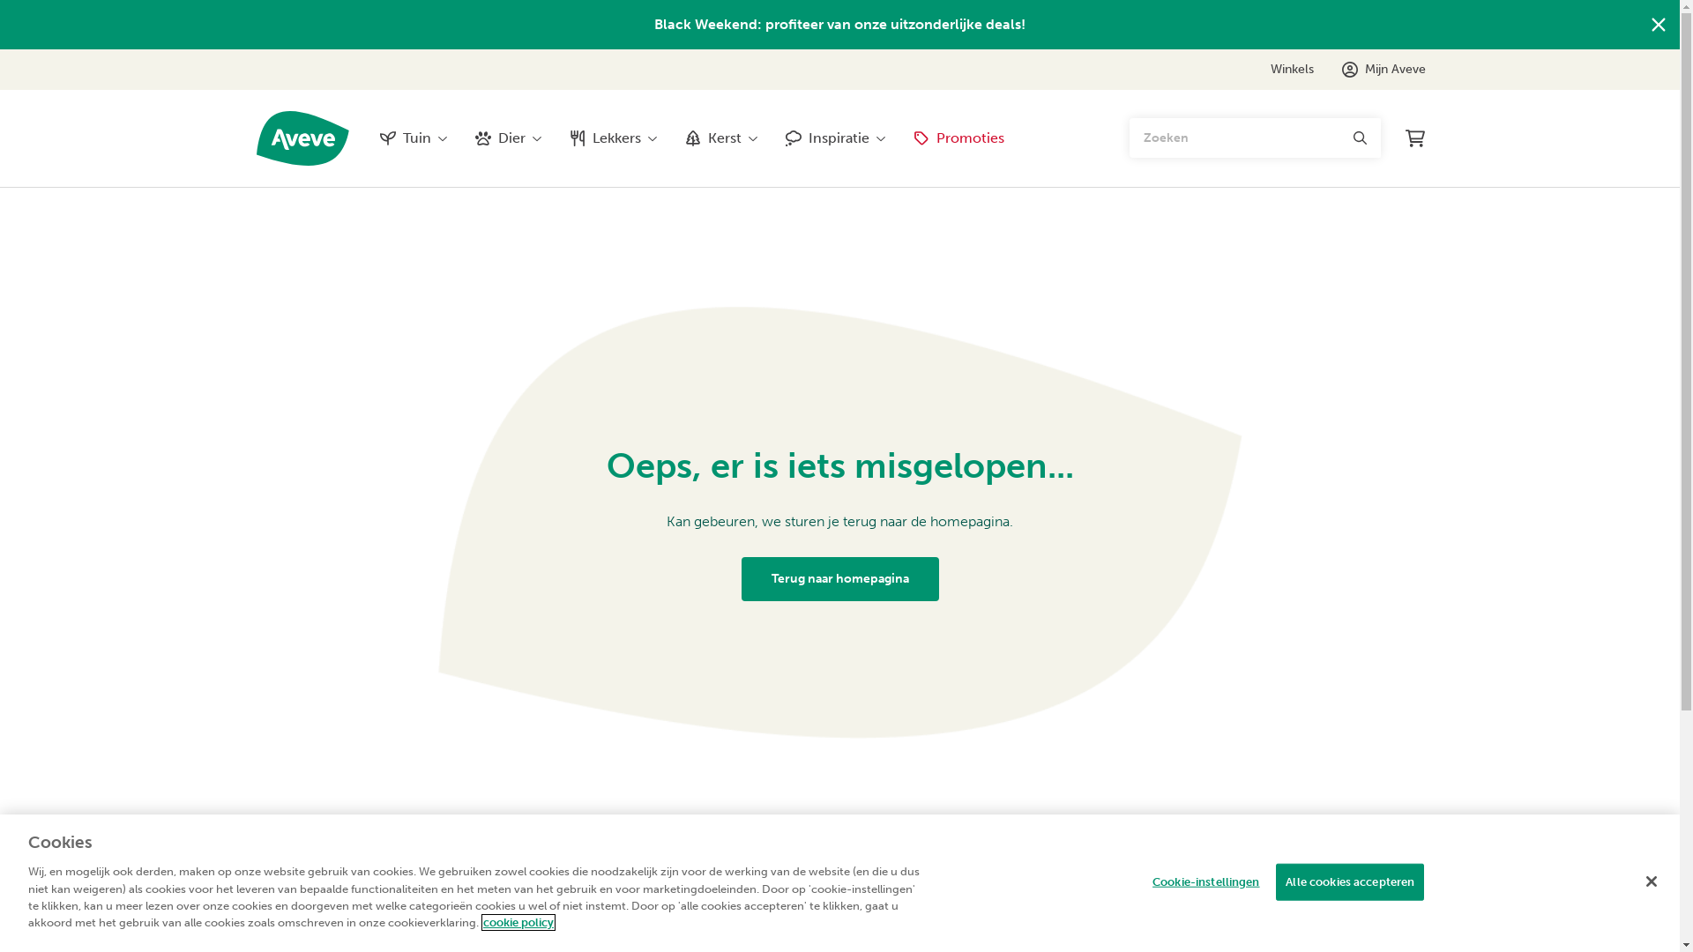  What do you see at coordinates (303, 138) in the screenshot?
I see `Aveve` at bounding box center [303, 138].